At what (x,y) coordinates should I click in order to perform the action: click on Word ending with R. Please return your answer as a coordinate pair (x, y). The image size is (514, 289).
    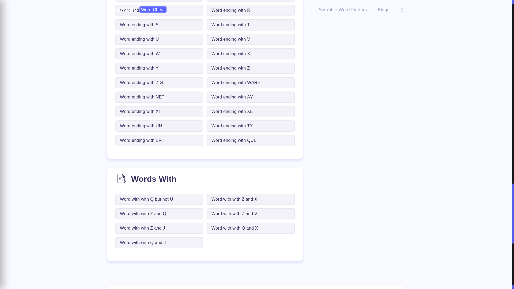
    Looking at the image, I should click on (251, 10).